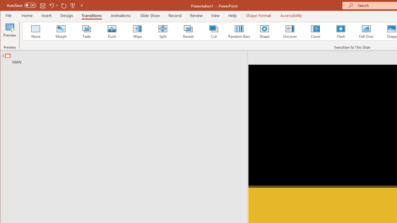 The width and height of the screenshot is (397, 223). I want to click on Quick Access Toolbar, so click(45, 6).